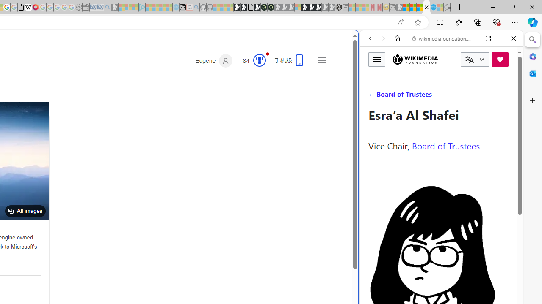  Describe the element at coordinates (399, 8) in the screenshot. I see `MSN - Sleeping` at that location.